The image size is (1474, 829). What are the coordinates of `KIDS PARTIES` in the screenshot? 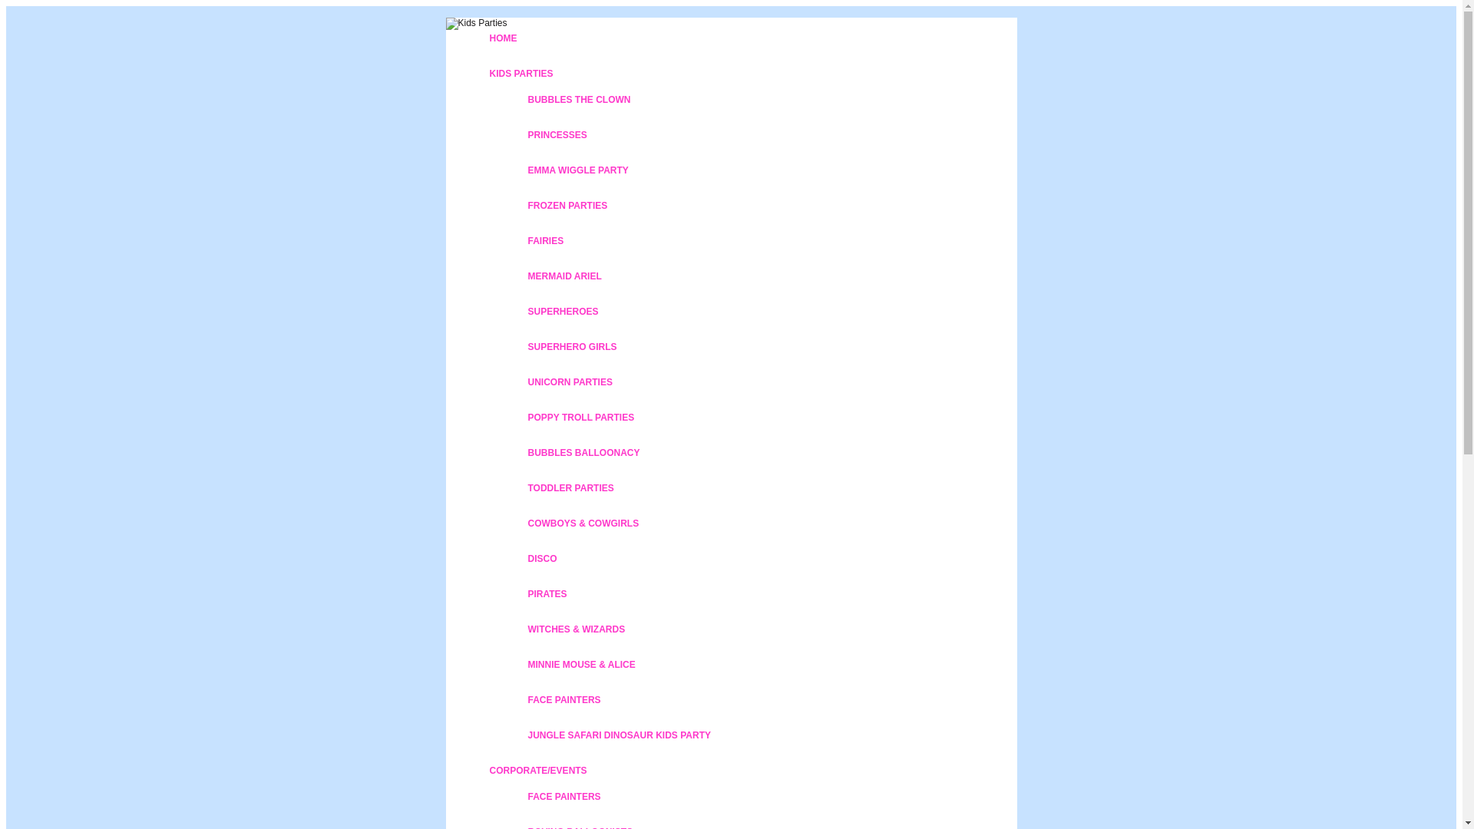 It's located at (521, 74).